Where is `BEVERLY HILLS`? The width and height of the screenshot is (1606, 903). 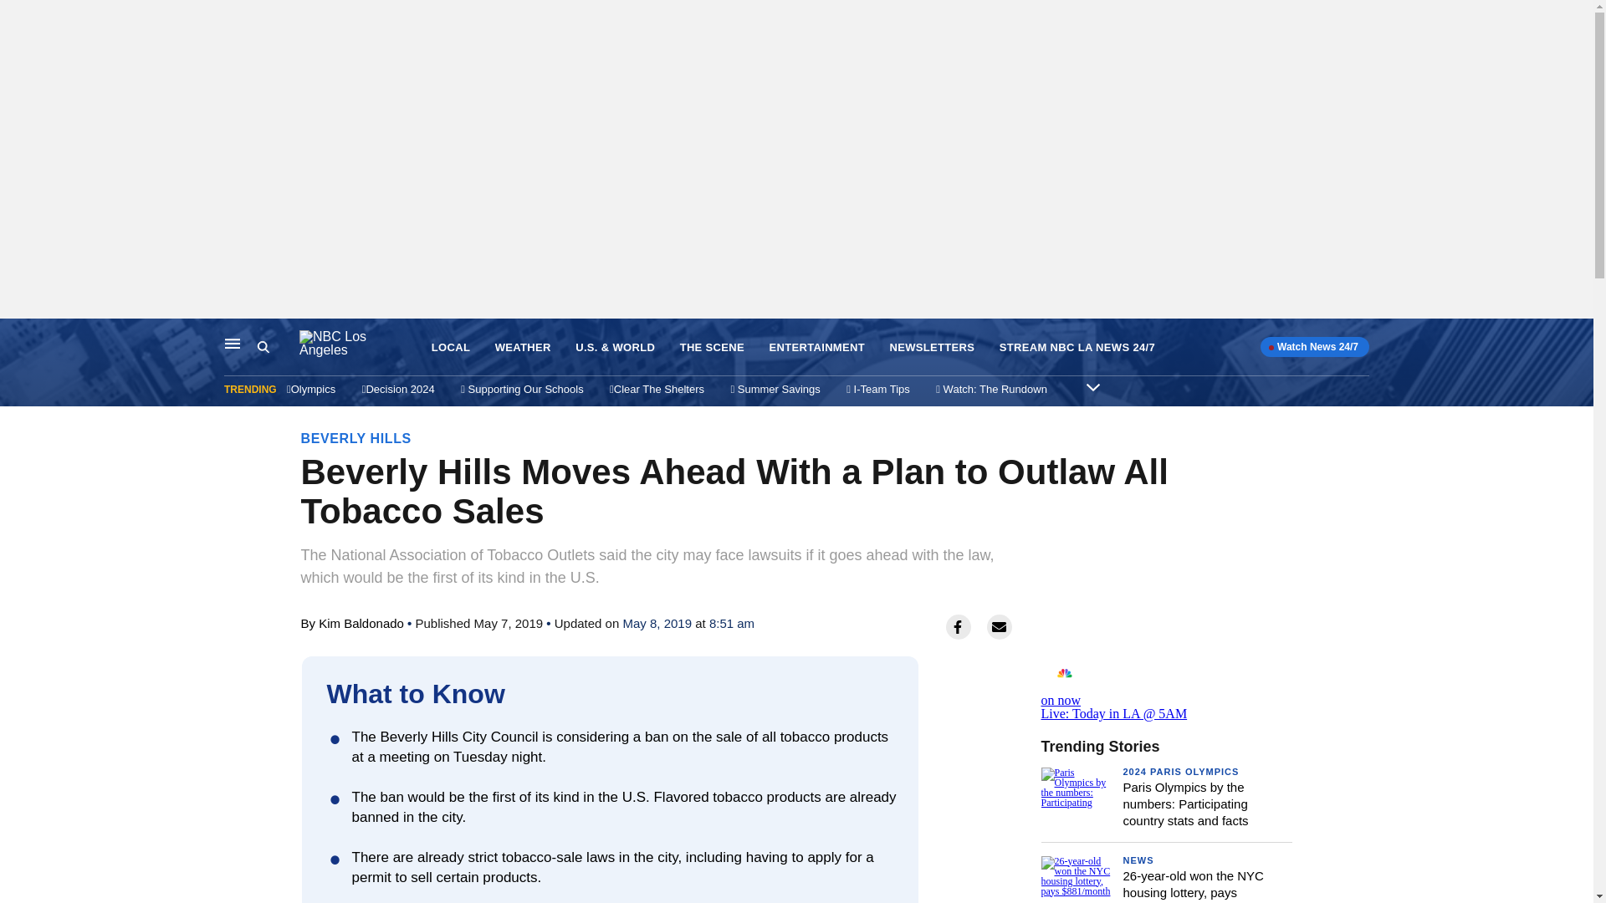 BEVERLY HILLS is located at coordinates (356, 438).